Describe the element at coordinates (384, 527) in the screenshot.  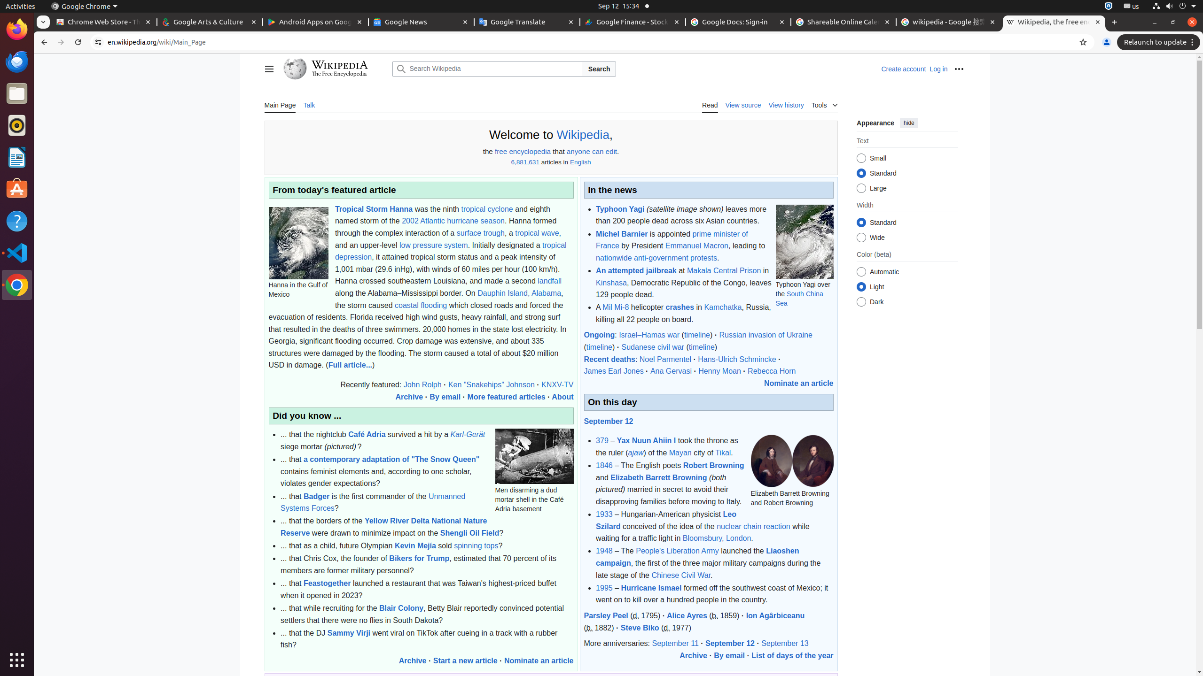
I see `Yellow River Delta National Nature Reserve` at that location.